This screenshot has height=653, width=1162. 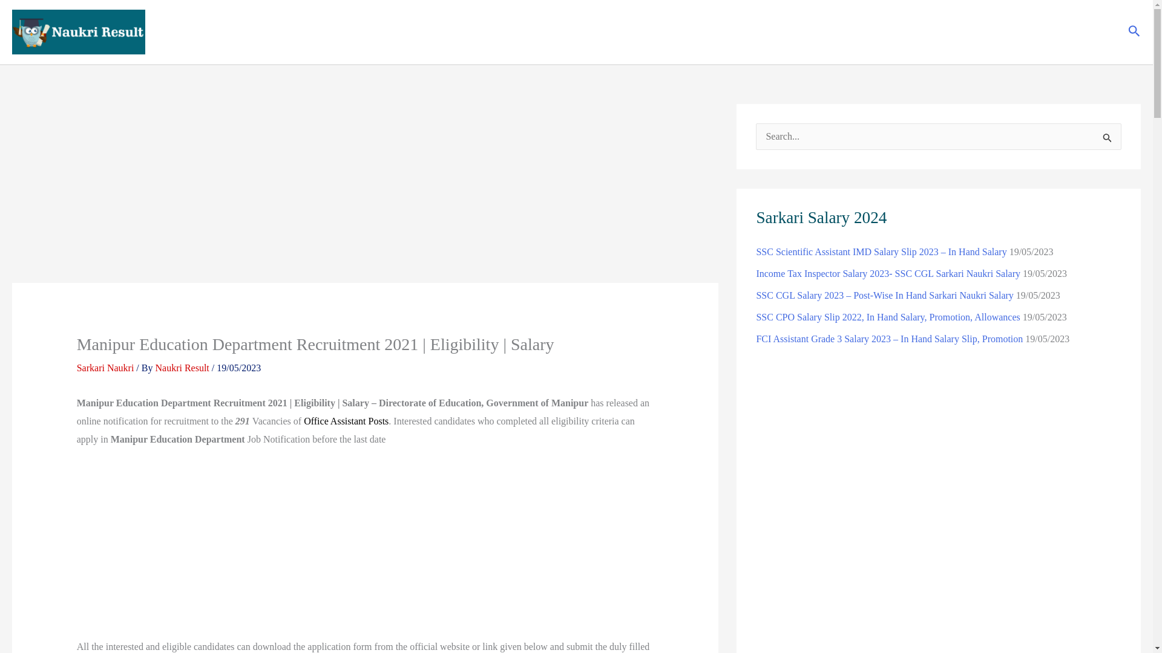 I want to click on Sarkari Naukri, so click(x=627, y=31).